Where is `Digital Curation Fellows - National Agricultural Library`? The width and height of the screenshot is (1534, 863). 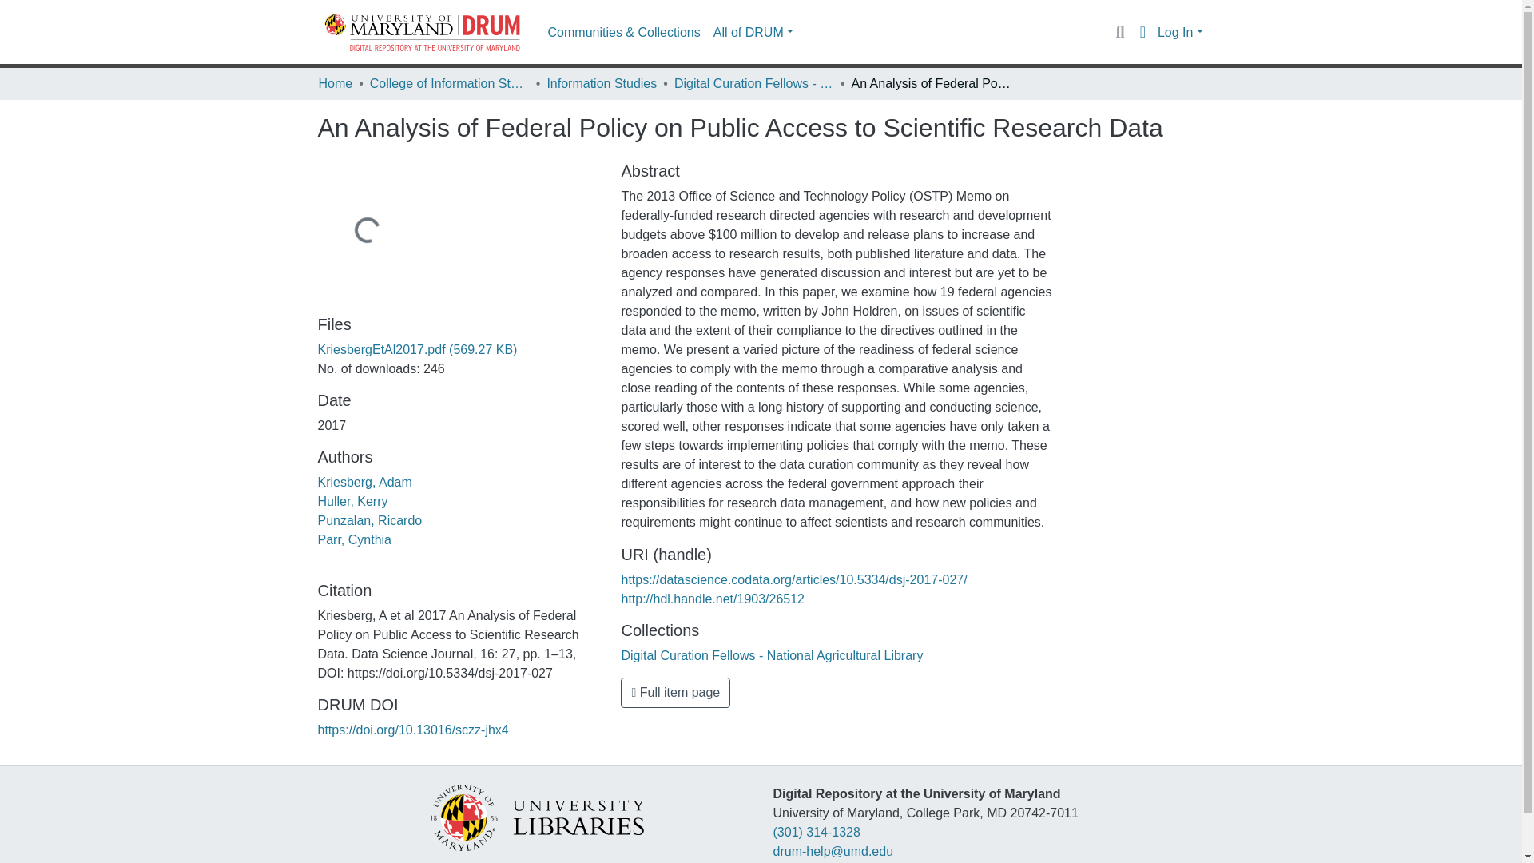 Digital Curation Fellows - National Agricultural Library is located at coordinates (754, 83).